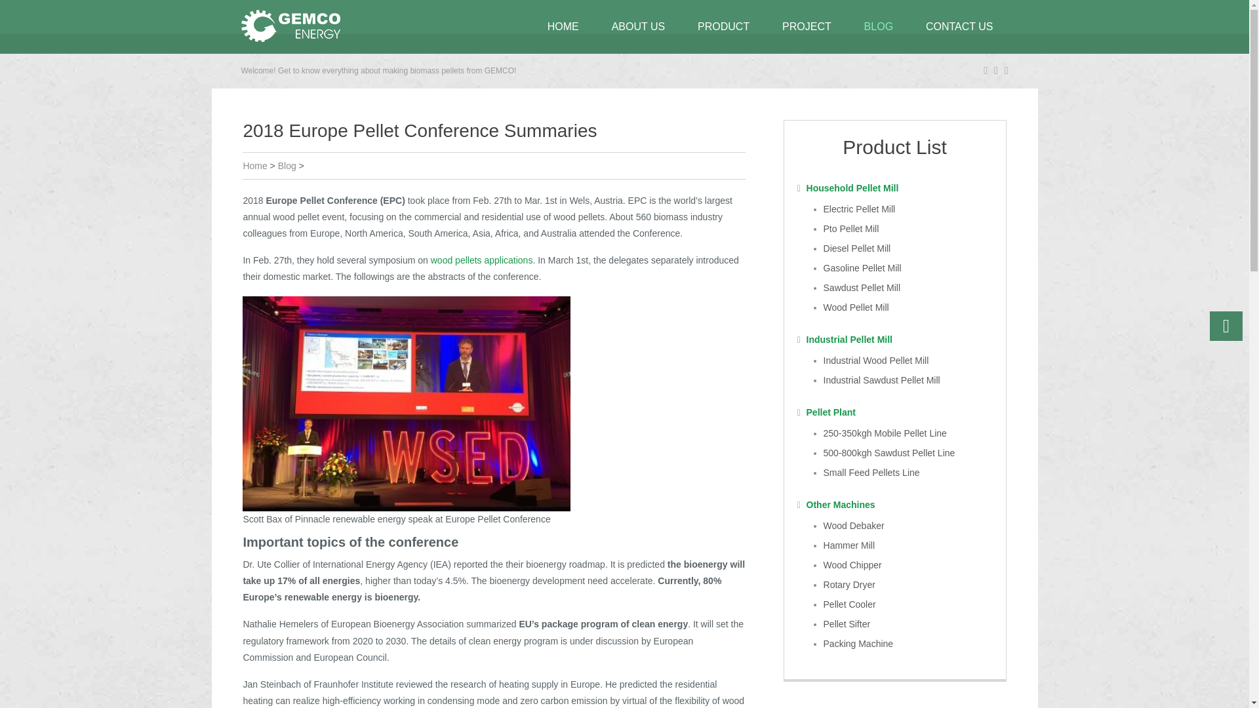 The height and width of the screenshot is (708, 1259). Describe the element at coordinates (959, 27) in the screenshot. I see `CONTACT US` at that location.